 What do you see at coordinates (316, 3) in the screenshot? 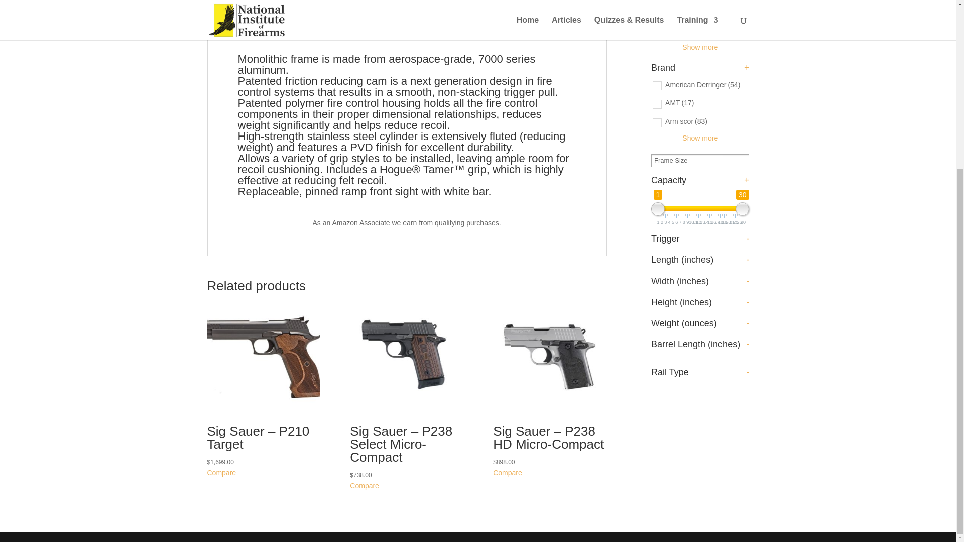
I see `Additional information` at bounding box center [316, 3].